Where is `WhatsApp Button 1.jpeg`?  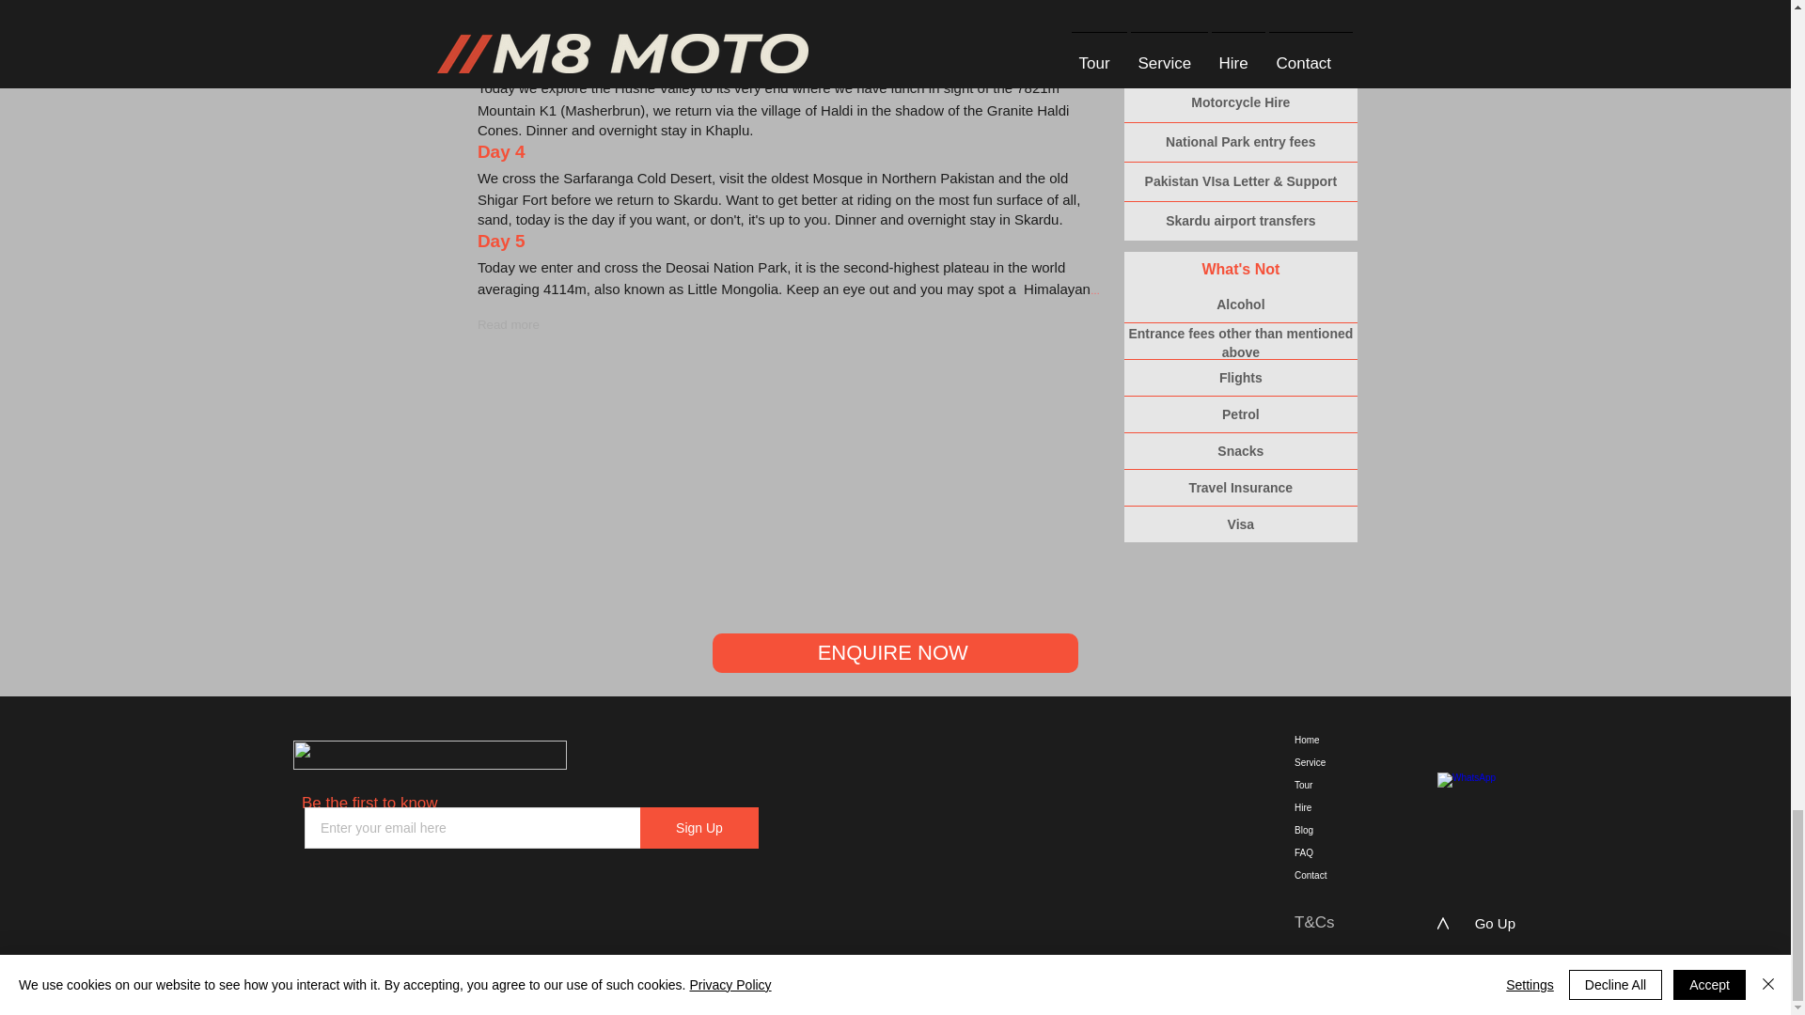
WhatsApp Button 1.jpeg is located at coordinates (1510, 797).